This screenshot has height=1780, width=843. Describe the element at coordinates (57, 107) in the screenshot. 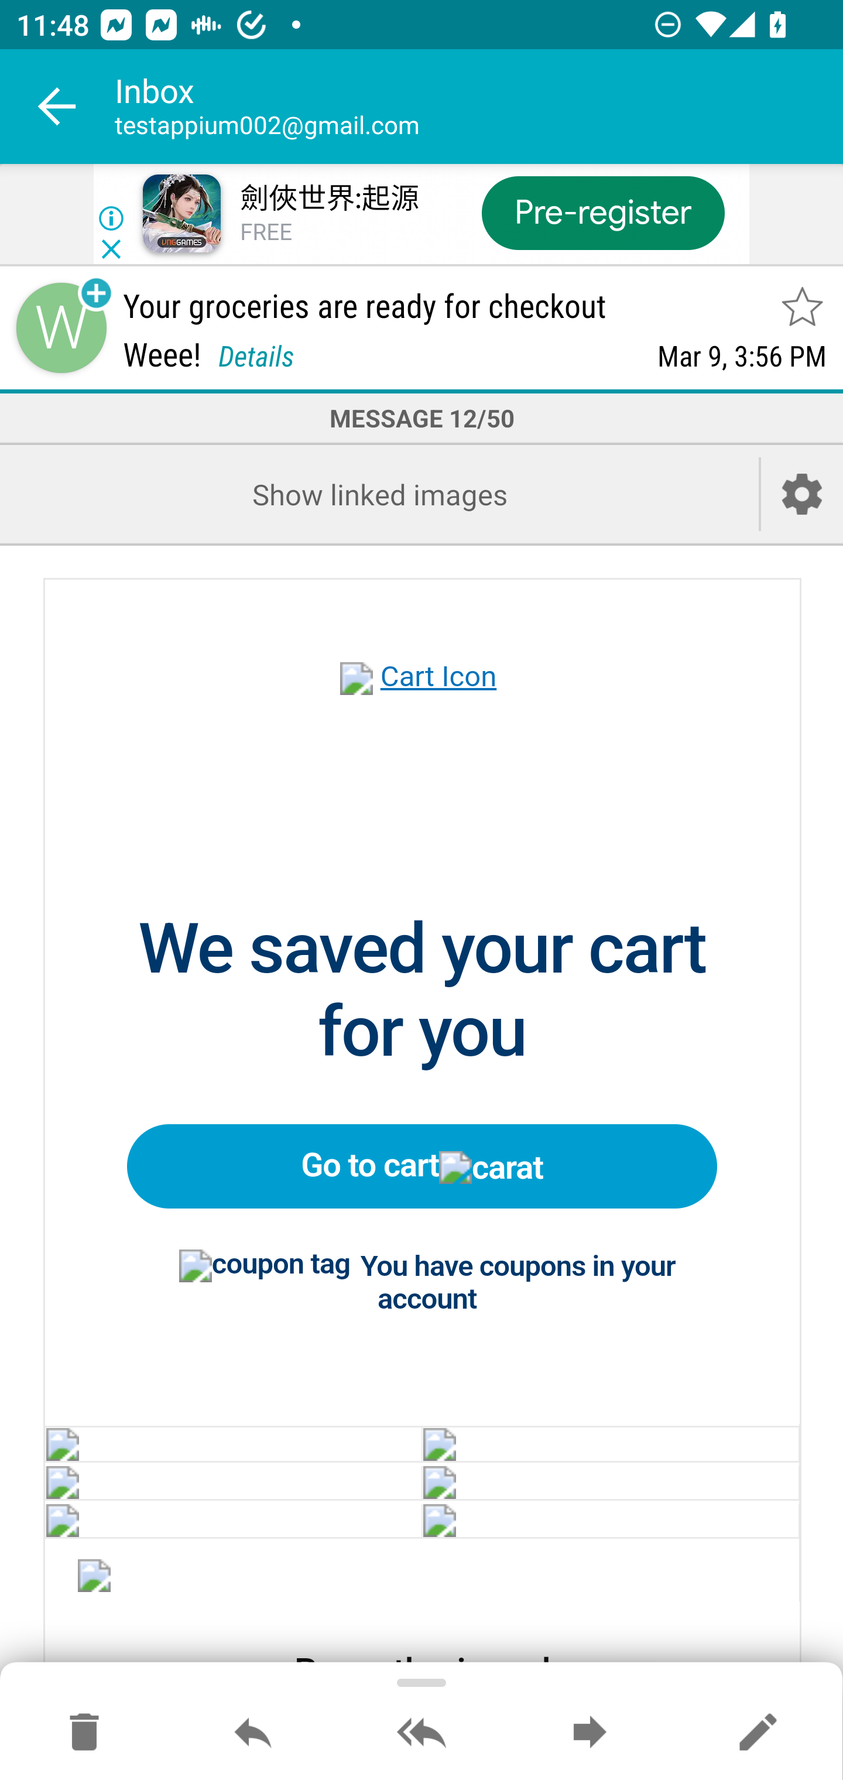

I see `Navigate up` at that location.